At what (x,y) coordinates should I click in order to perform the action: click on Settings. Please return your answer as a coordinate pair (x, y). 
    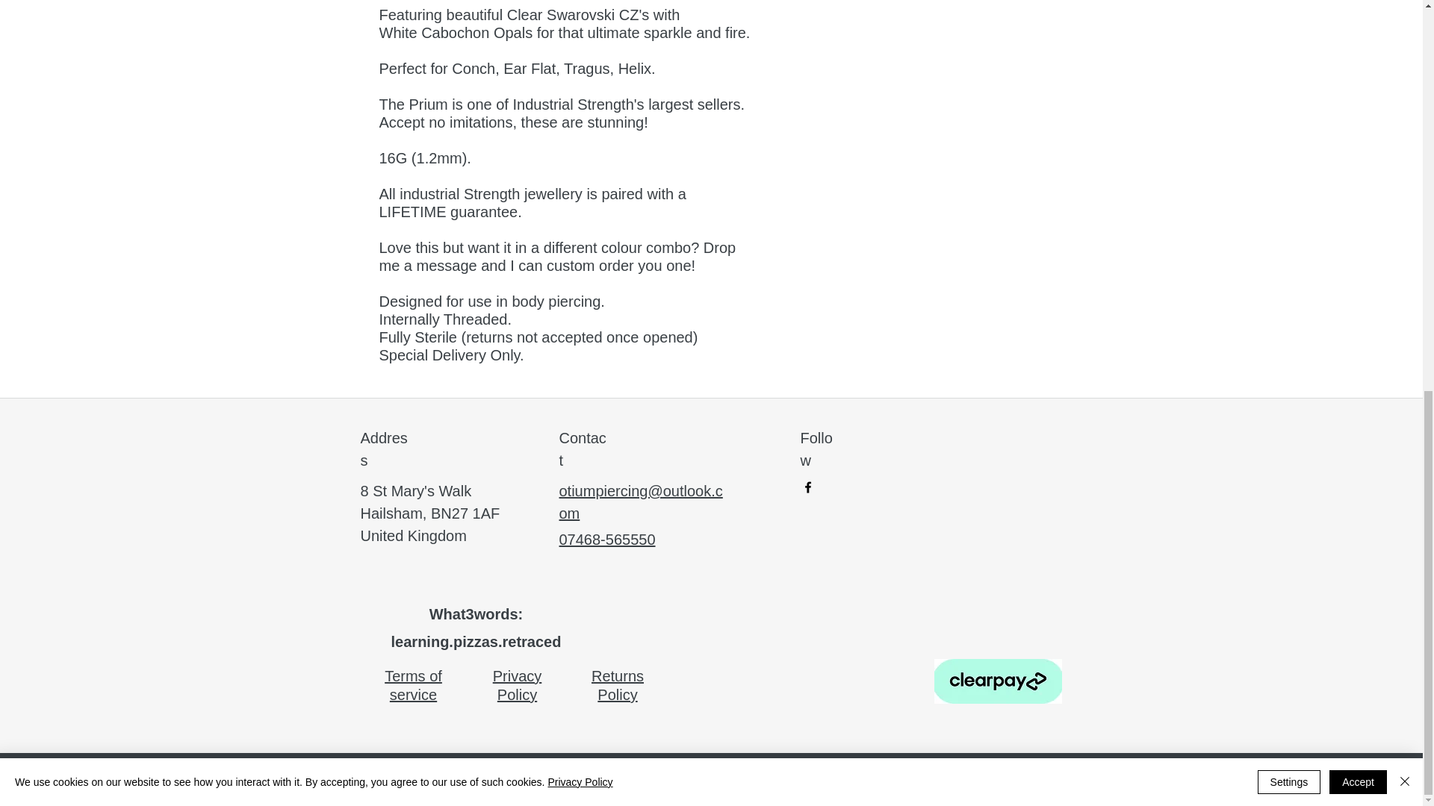
    Looking at the image, I should click on (1289, 24).